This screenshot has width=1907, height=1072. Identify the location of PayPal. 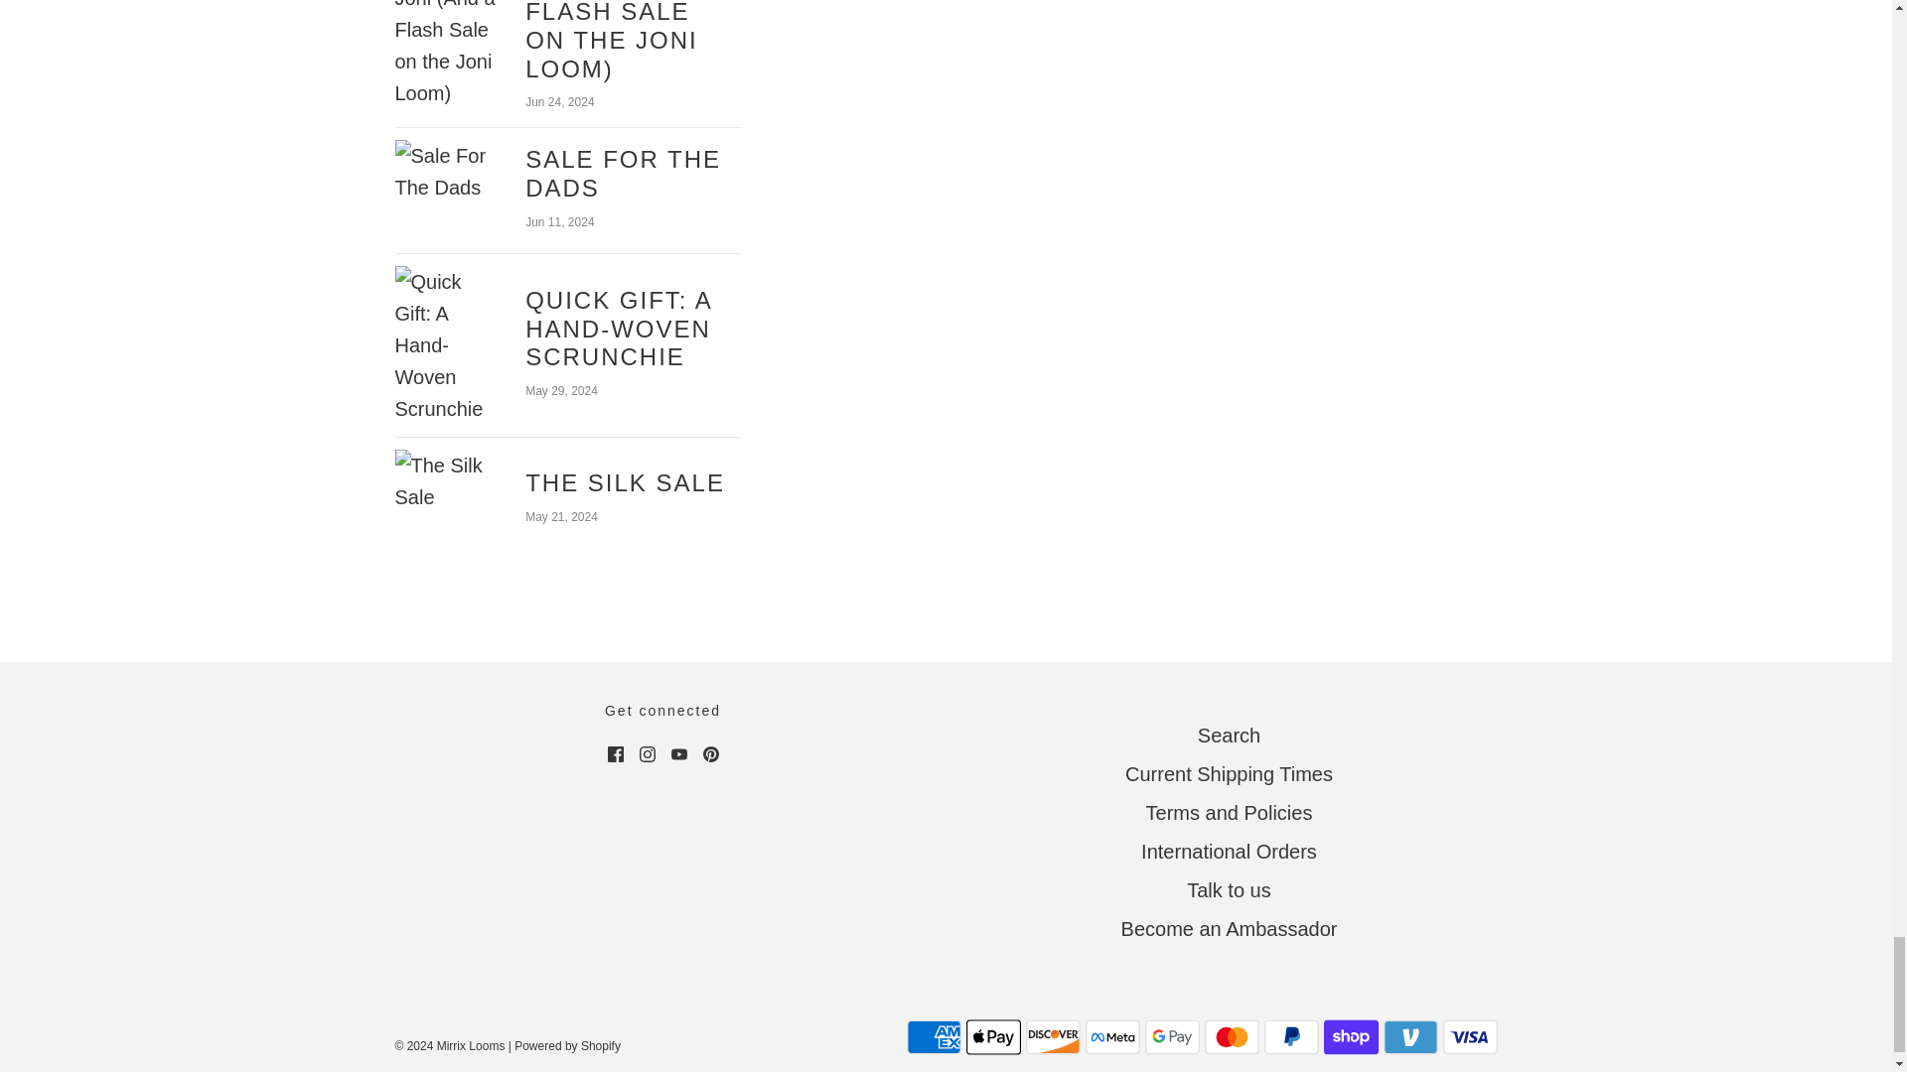
(1289, 1036).